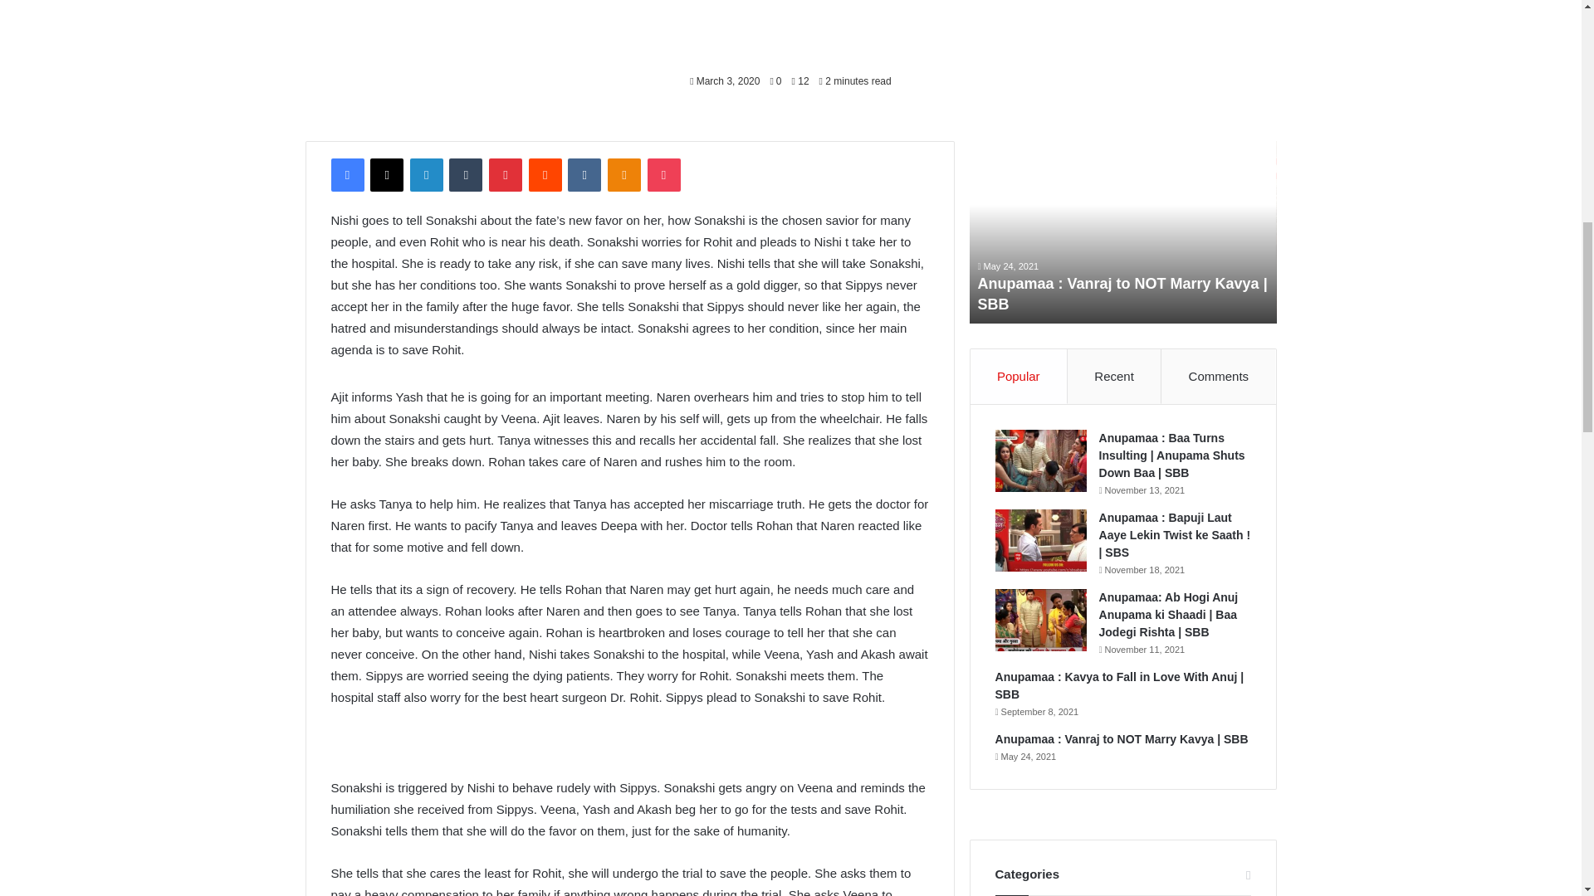 The image size is (1594, 896). I want to click on Reddit, so click(545, 175).